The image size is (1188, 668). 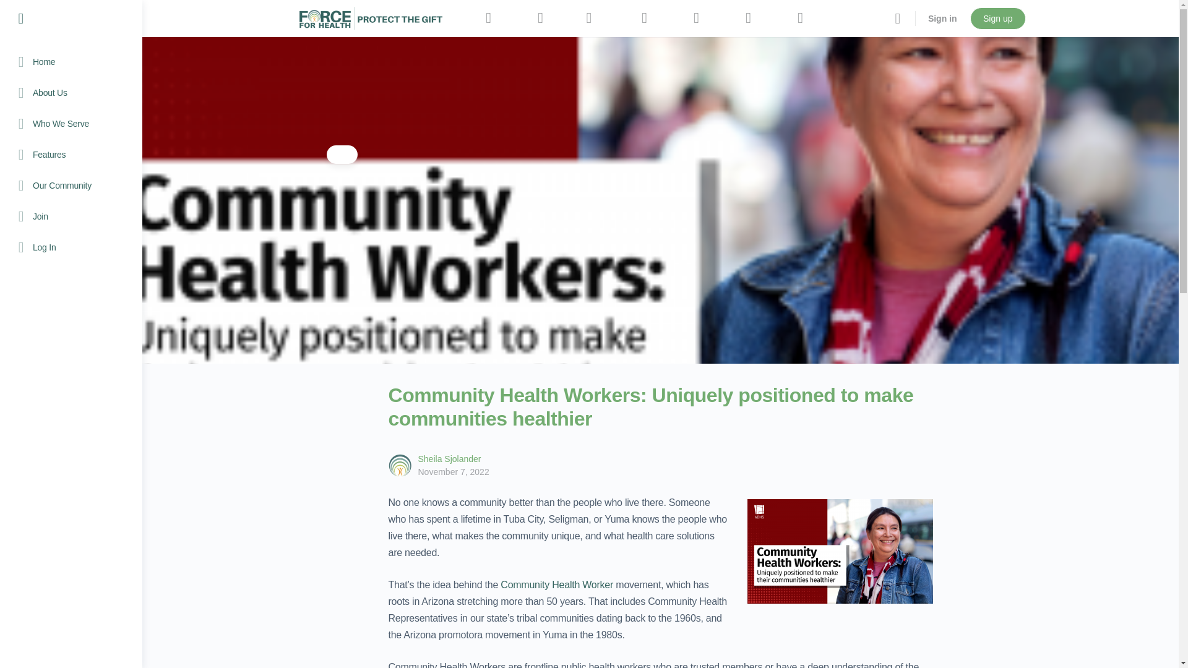 What do you see at coordinates (71, 123) in the screenshot?
I see `Who We Serve` at bounding box center [71, 123].